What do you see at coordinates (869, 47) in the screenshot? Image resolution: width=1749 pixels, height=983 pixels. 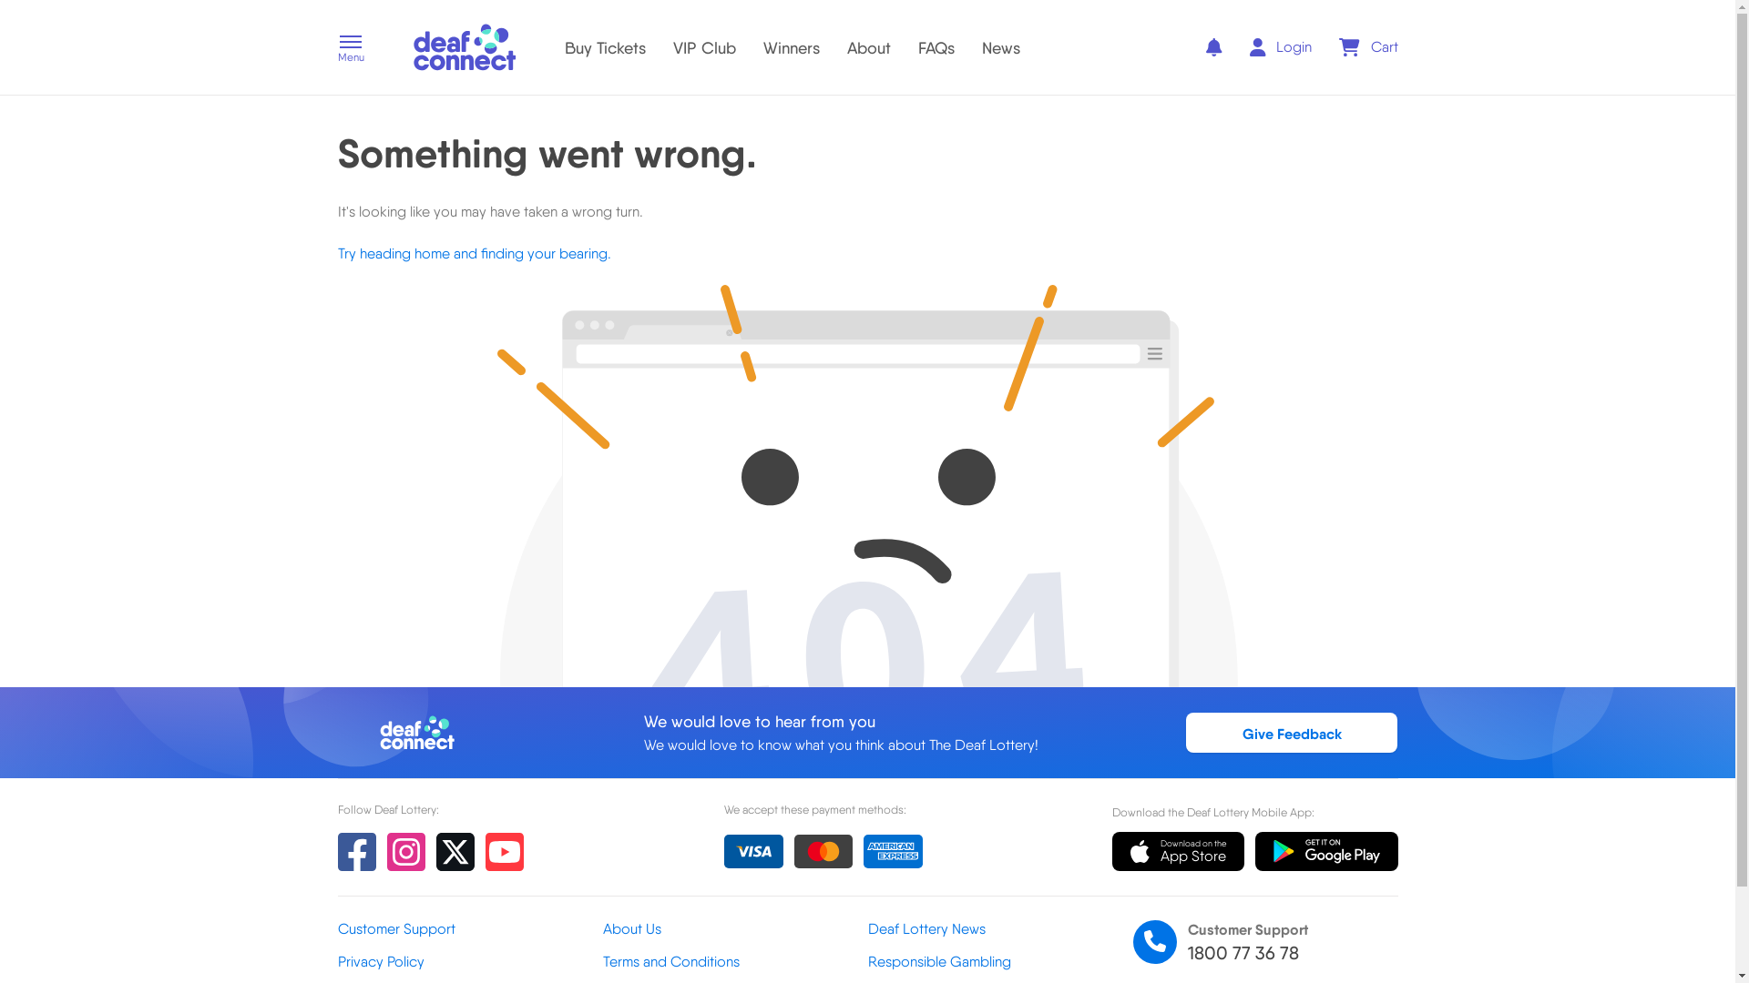 I see `About` at bounding box center [869, 47].